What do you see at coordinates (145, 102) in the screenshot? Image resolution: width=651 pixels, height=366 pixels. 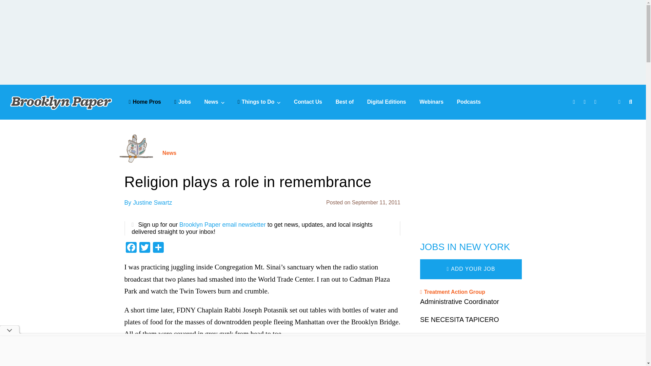 I see `Home Pros` at bounding box center [145, 102].